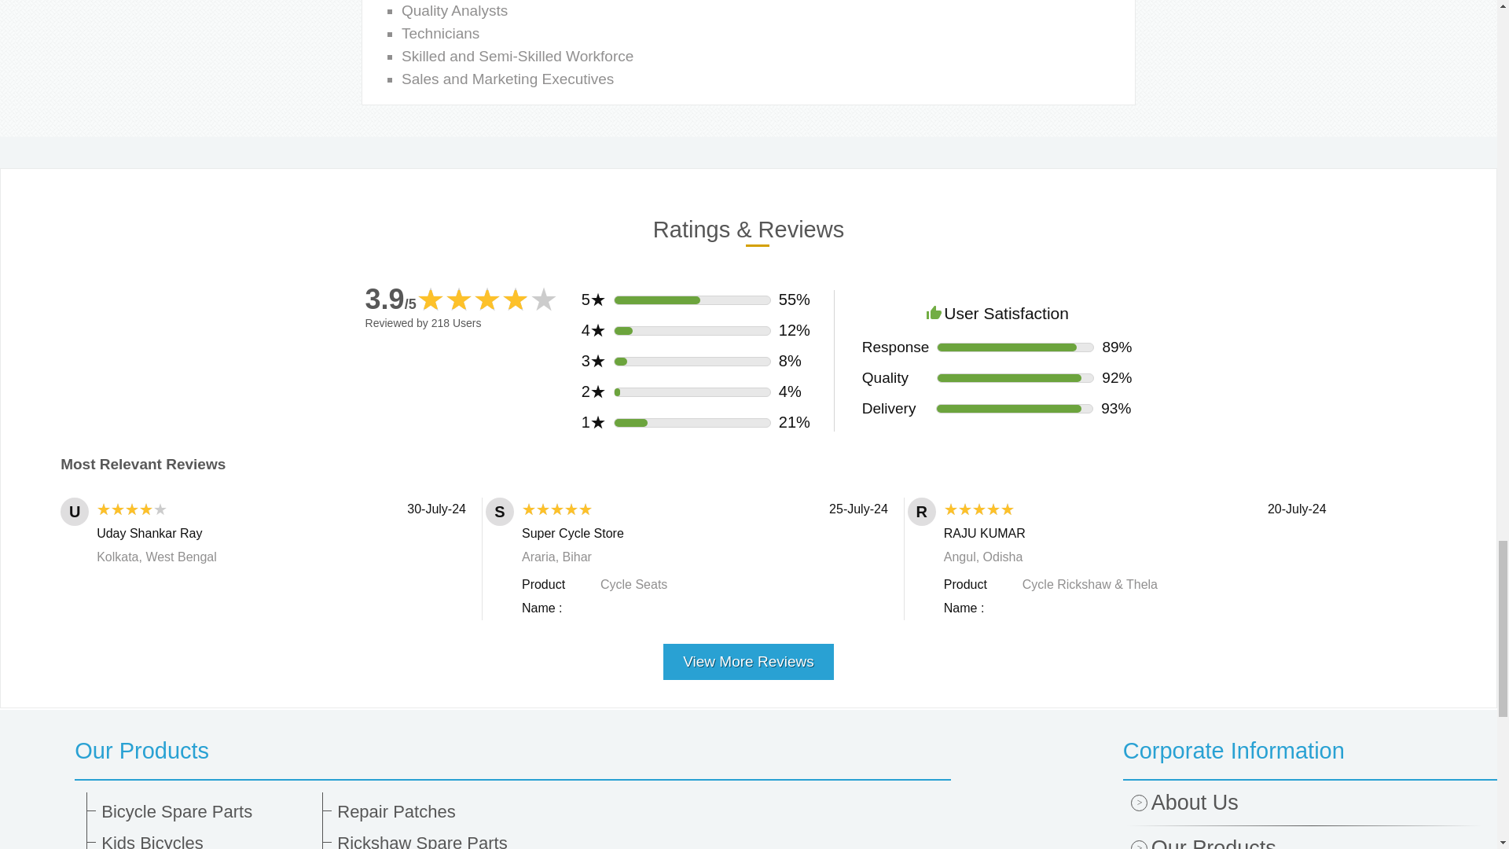 Image resolution: width=1509 pixels, height=849 pixels. I want to click on 3.9 out of 5 Votes, so click(390, 299).